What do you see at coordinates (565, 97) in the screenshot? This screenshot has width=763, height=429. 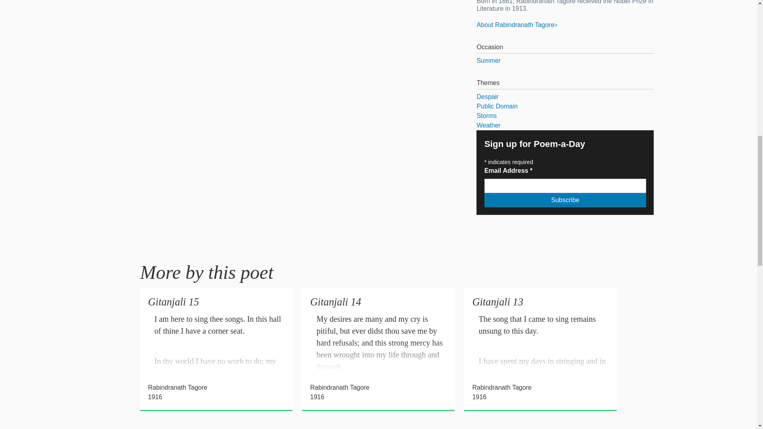 I see `Despair` at bounding box center [565, 97].